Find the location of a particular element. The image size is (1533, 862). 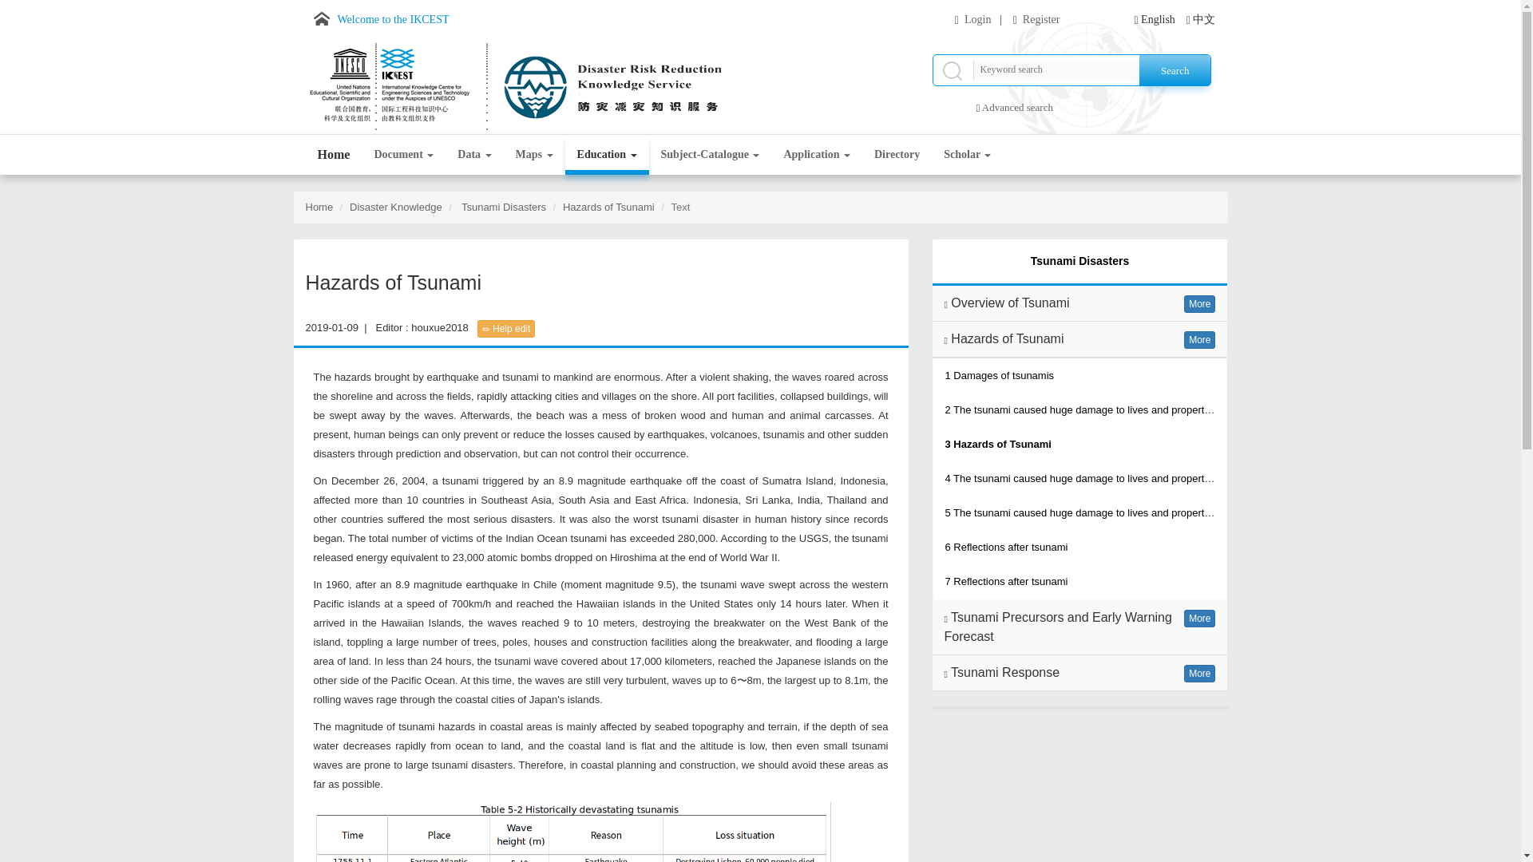

Search is located at coordinates (1175, 70).